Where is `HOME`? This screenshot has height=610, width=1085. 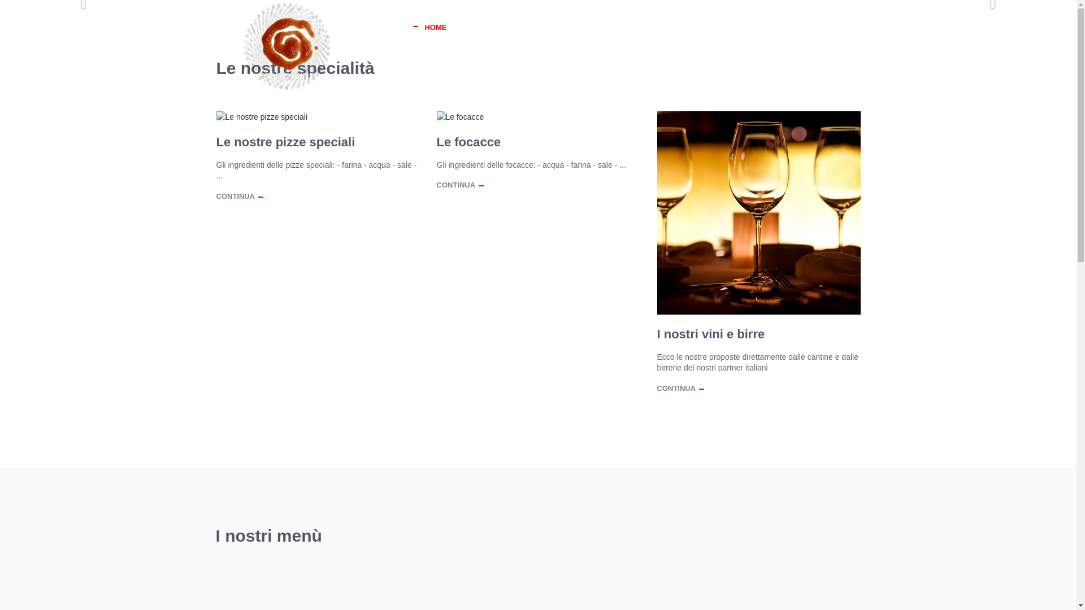 HOME is located at coordinates (435, 27).